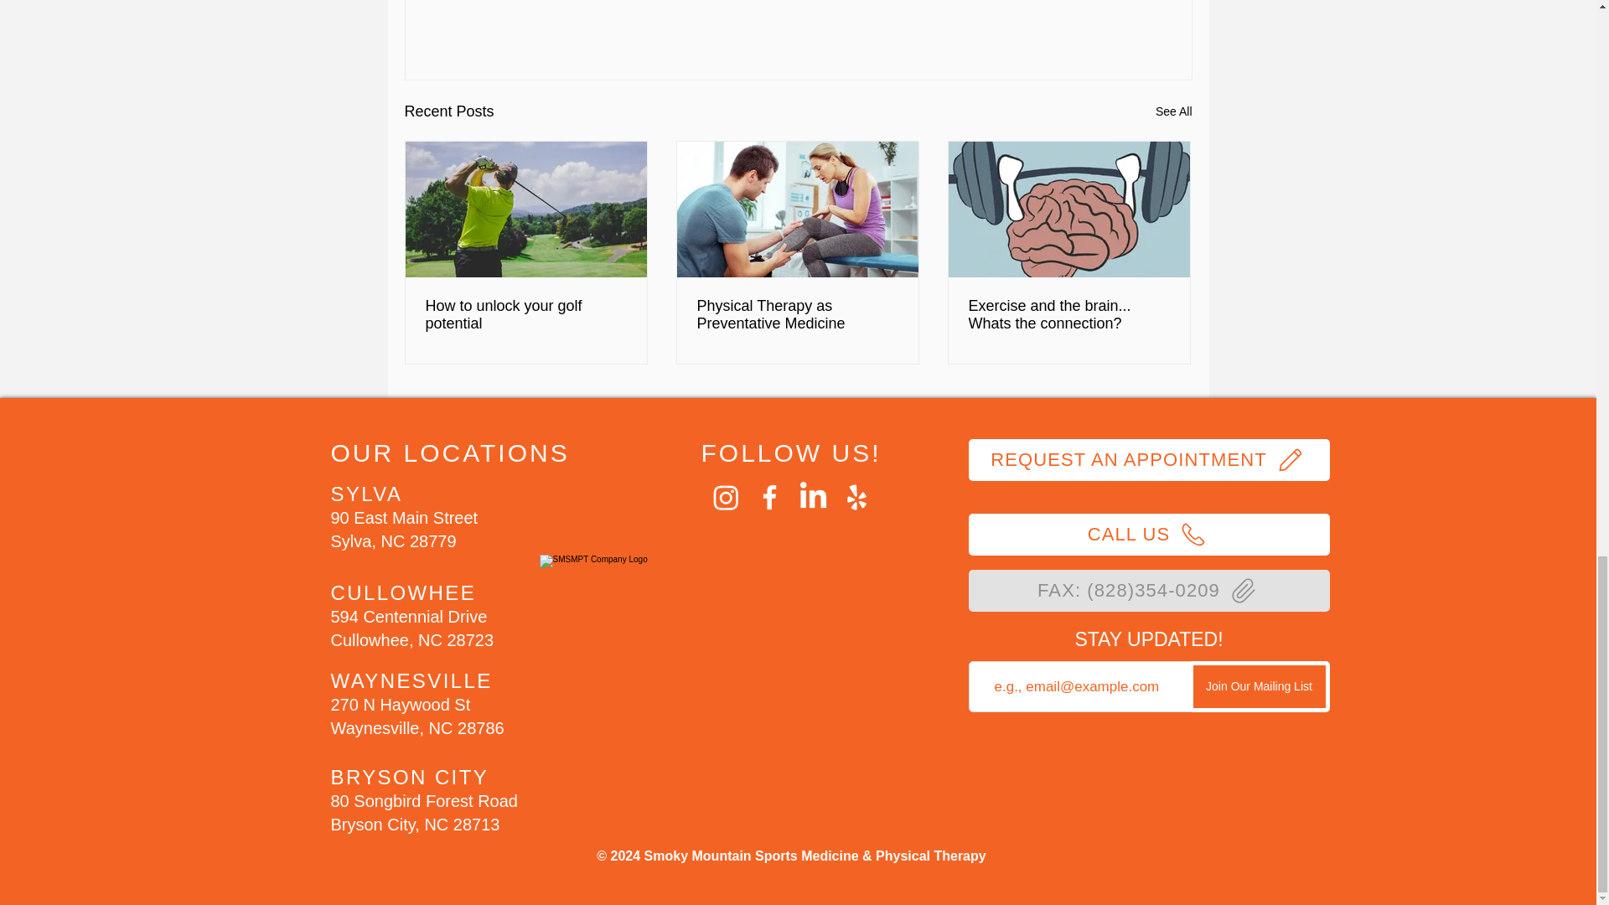 This screenshot has width=1609, height=905. Describe the element at coordinates (1259, 686) in the screenshot. I see `Join Our Mailing List` at that location.